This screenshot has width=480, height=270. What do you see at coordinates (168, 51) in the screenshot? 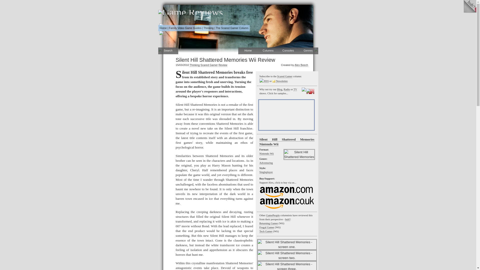
I see `Search` at bounding box center [168, 51].